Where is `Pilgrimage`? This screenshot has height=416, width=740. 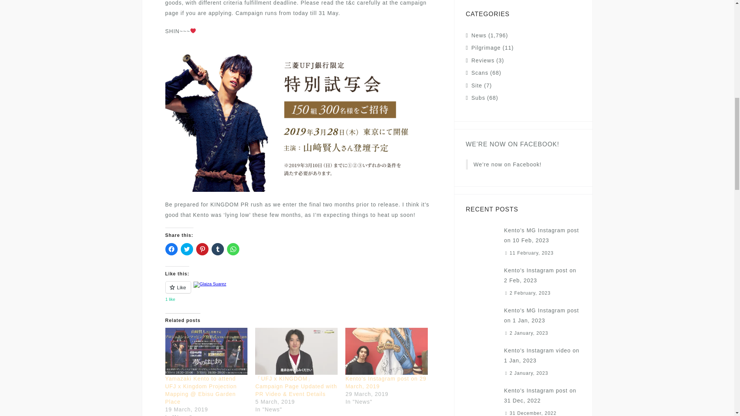
Pilgrimage is located at coordinates (486, 47).